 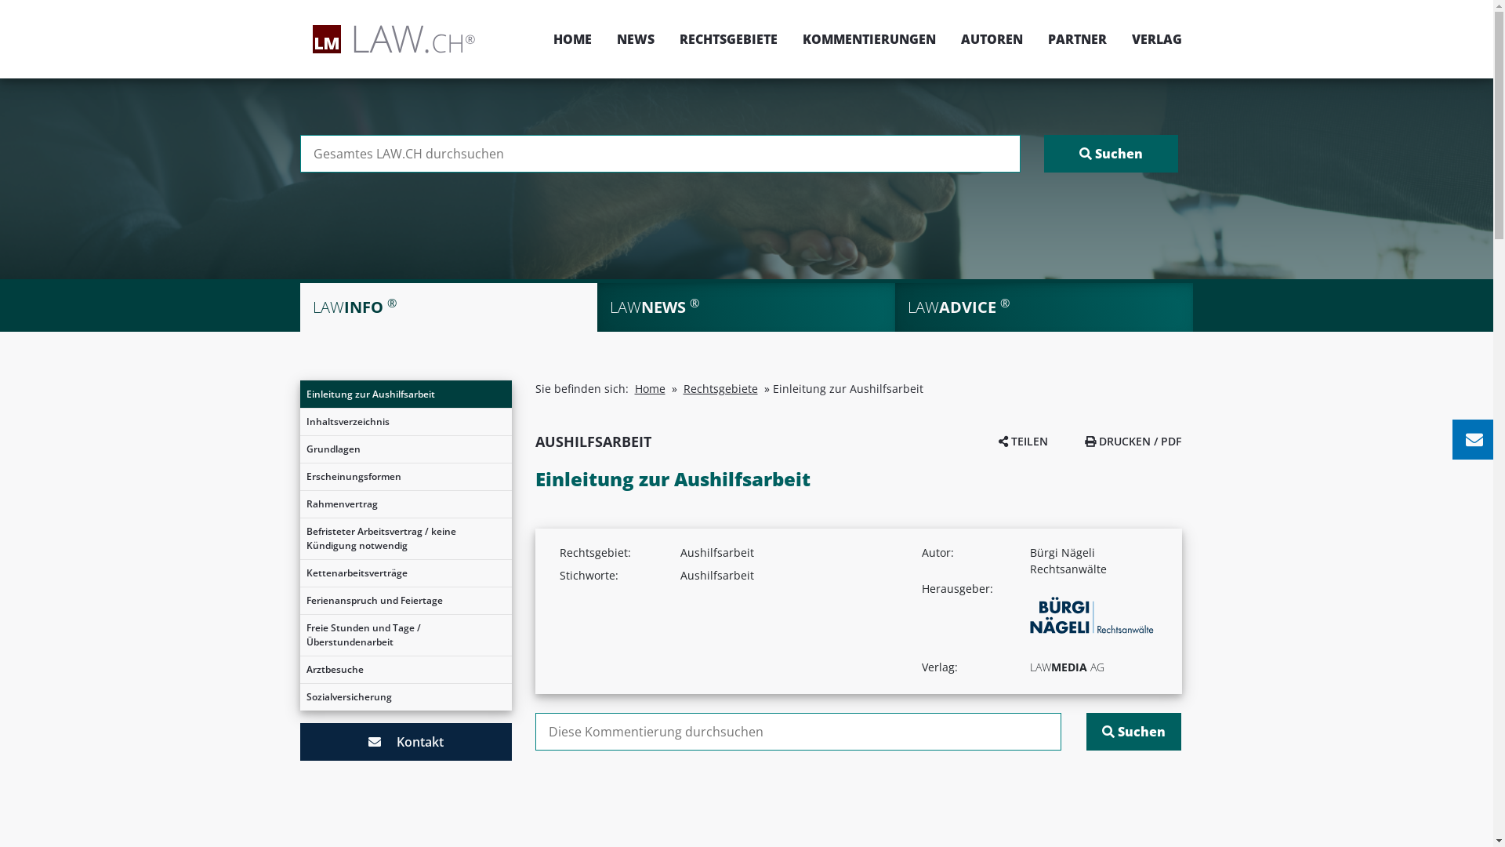 I want to click on HOME, so click(x=572, y=39).